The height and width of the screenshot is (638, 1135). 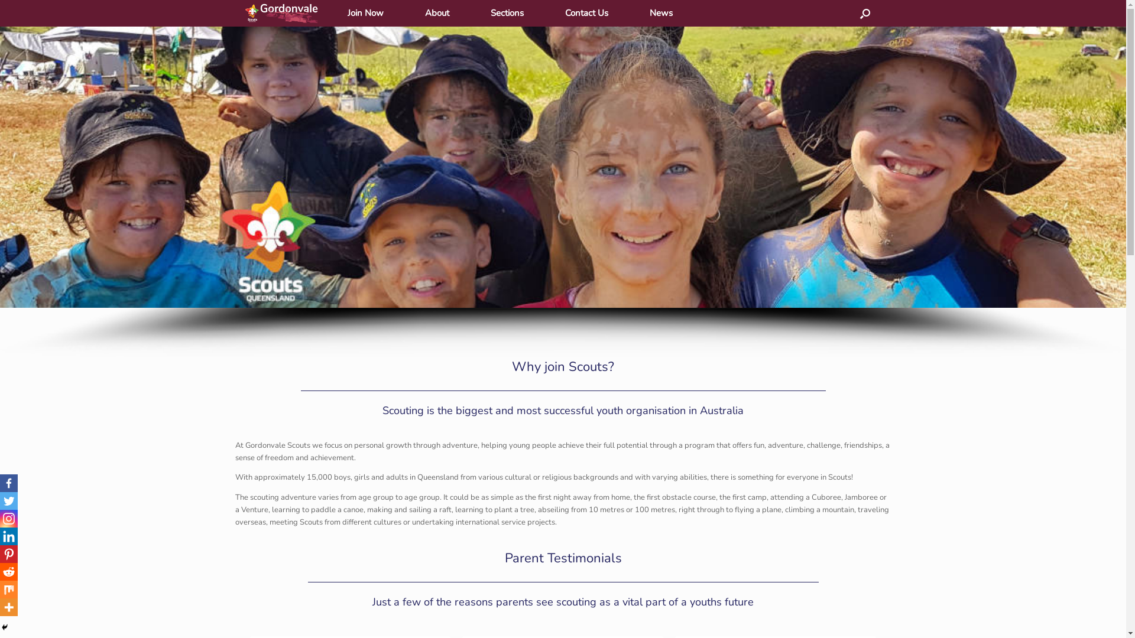 What do you see at coordinates (9, 554) in the screenshot?
I see `Pinterest` at bounding box center [9, 554].